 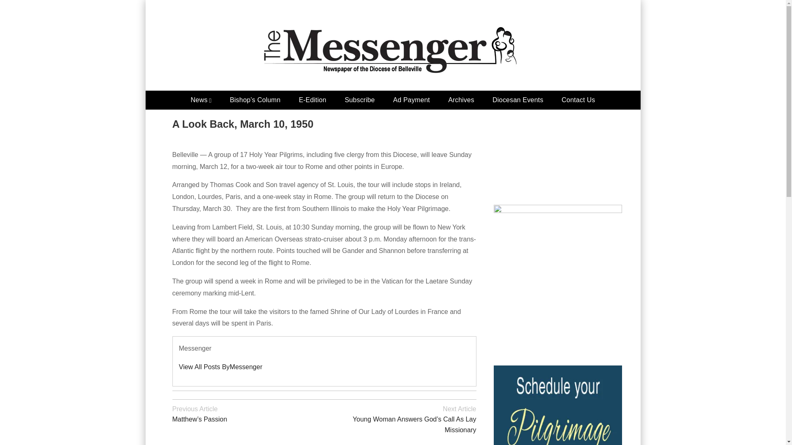 What do you see at coordinates (360, 100) in the screenshot?
I see `Subscribe` at bounding box center [360, 100].